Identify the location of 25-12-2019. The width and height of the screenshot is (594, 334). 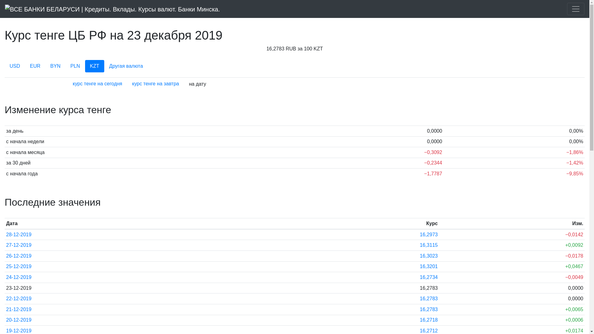
(19, 267).